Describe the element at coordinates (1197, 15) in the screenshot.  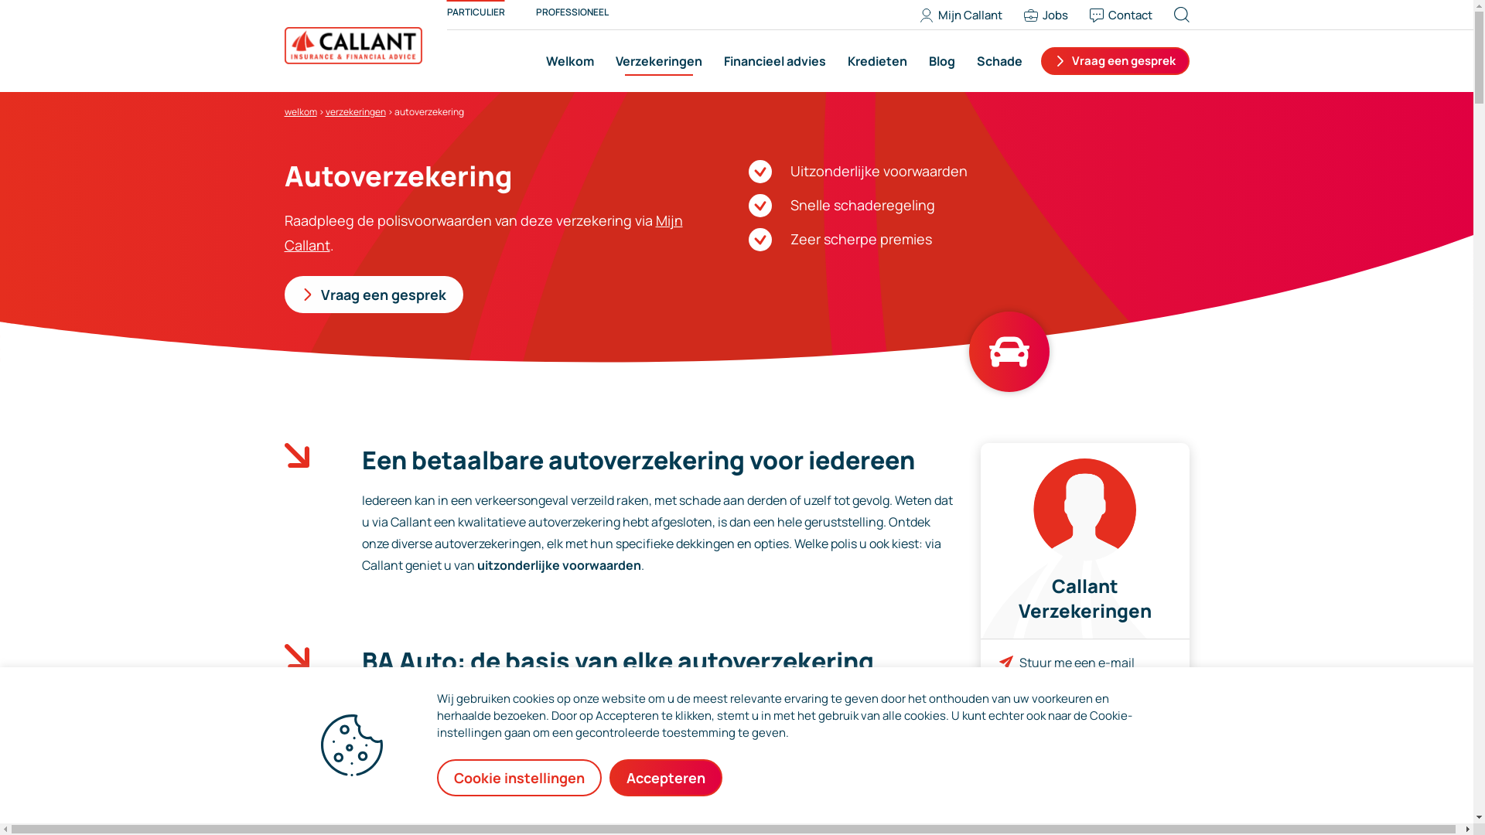
I see `Zoeken` at that location.